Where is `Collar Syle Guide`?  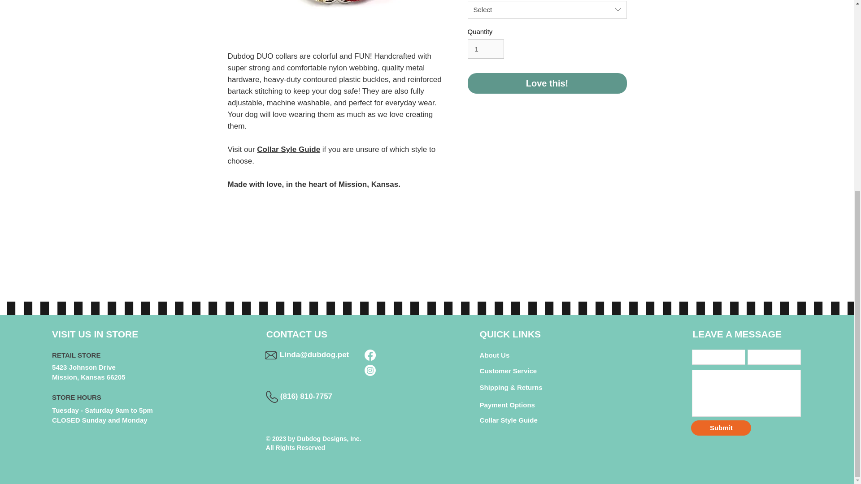
Collar Syle Guide is located at coordinates (288, 150).